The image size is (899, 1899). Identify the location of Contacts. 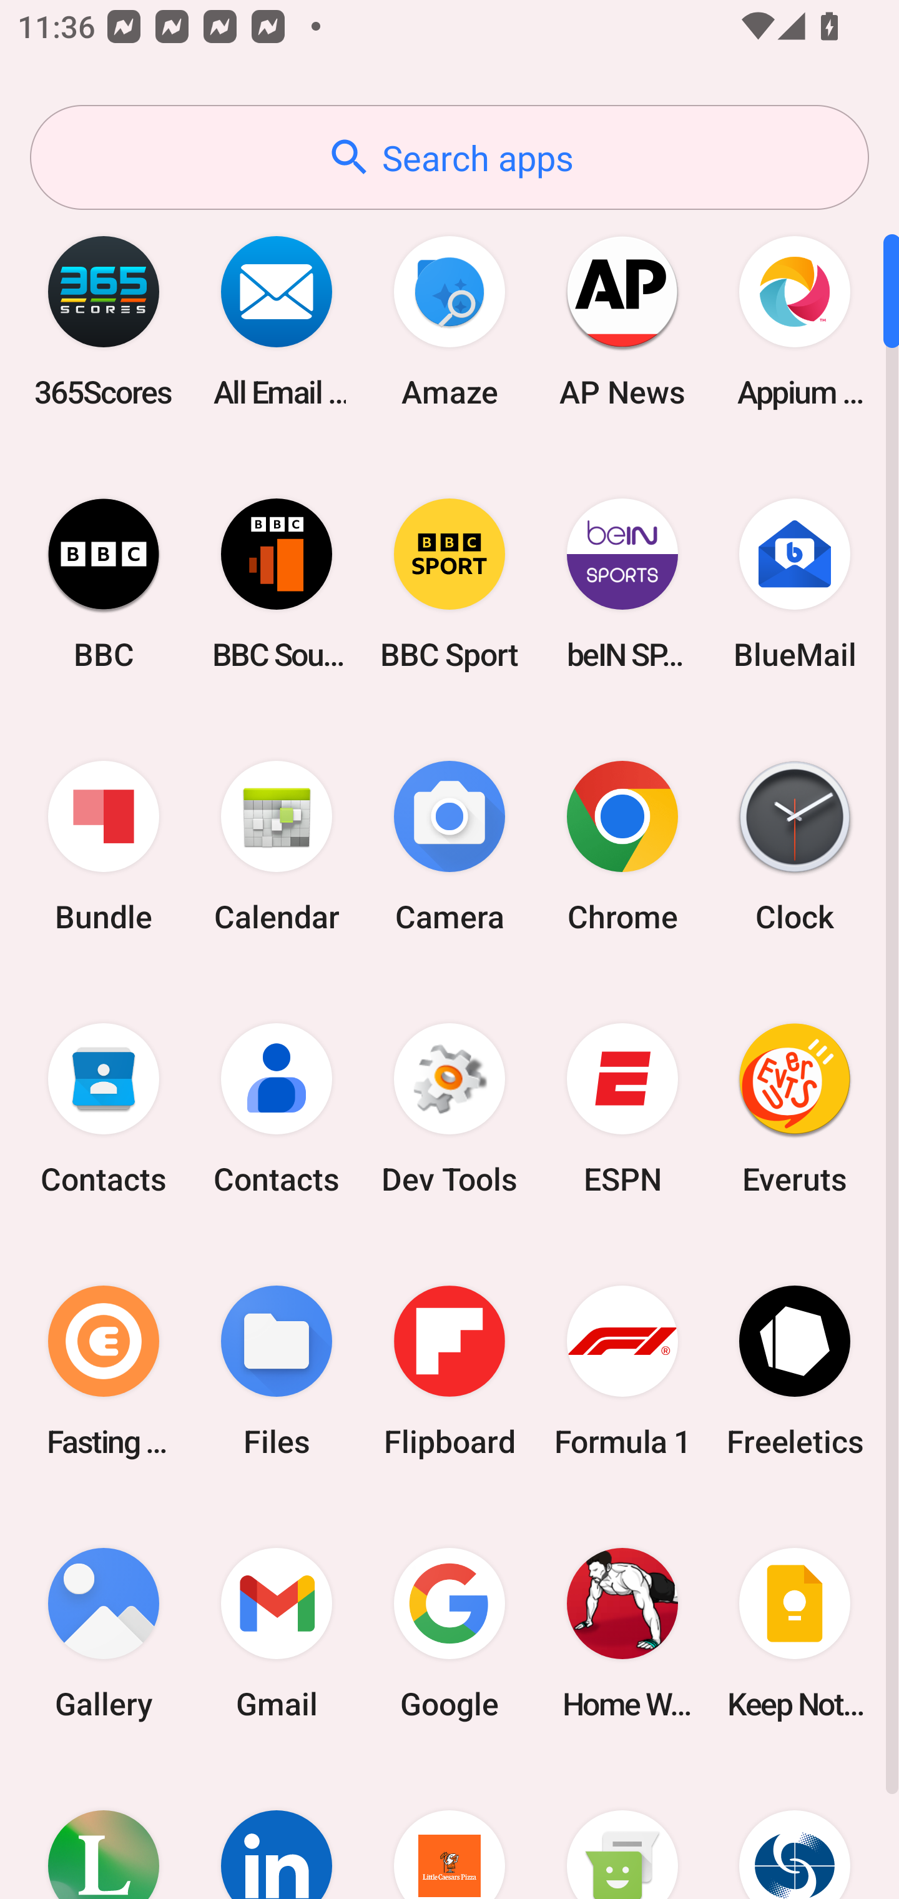
(104, 1109).